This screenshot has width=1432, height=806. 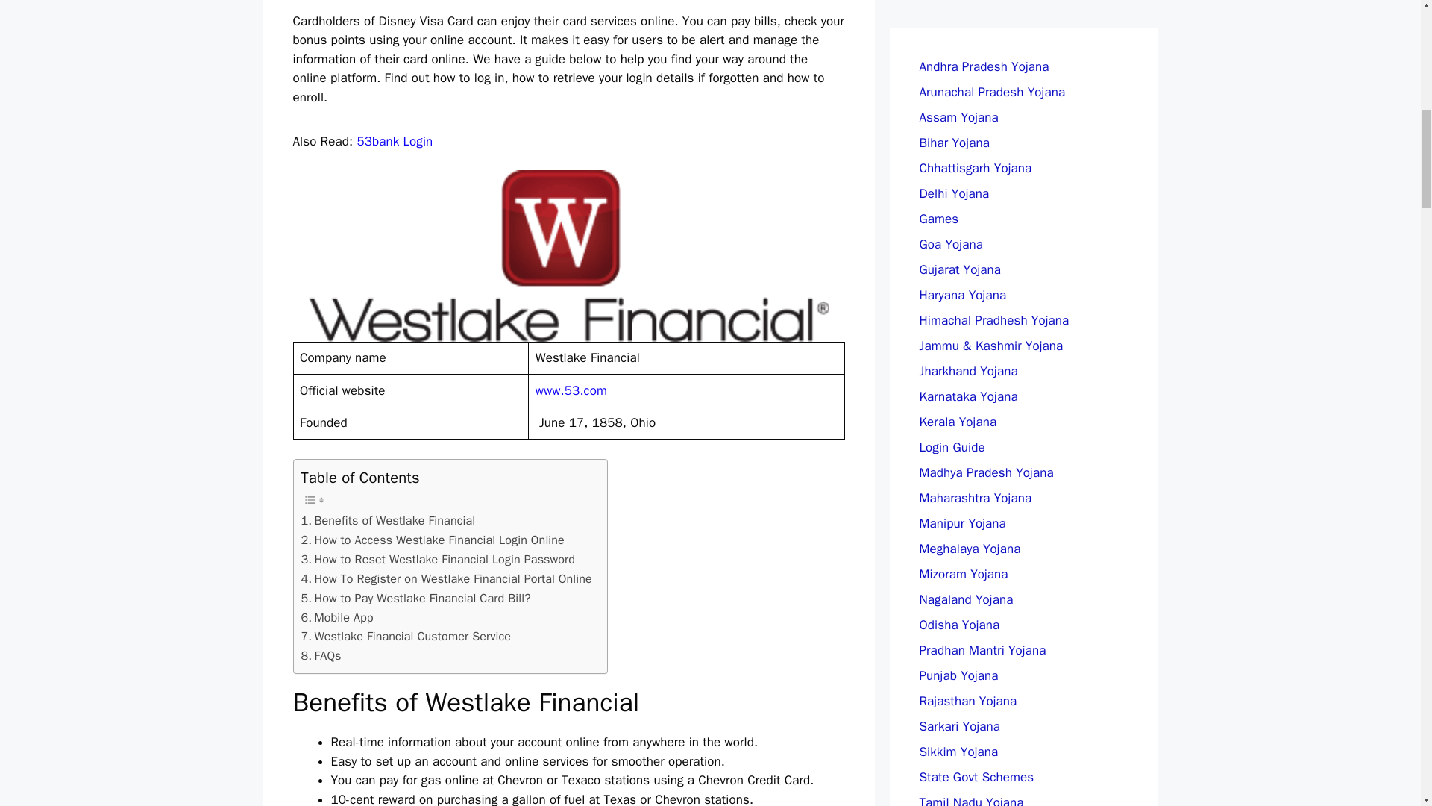 What do you see at coordinates (438, 559) in the screenshot?
I see `How to Reset Westlake Financial Login Password` at bounding box center [438, 559].